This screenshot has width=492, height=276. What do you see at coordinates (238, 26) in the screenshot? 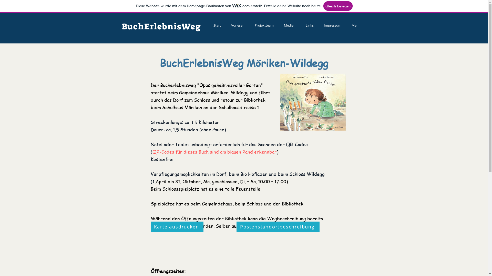
I see `Vorlesen` at bounding box center [238, 26].